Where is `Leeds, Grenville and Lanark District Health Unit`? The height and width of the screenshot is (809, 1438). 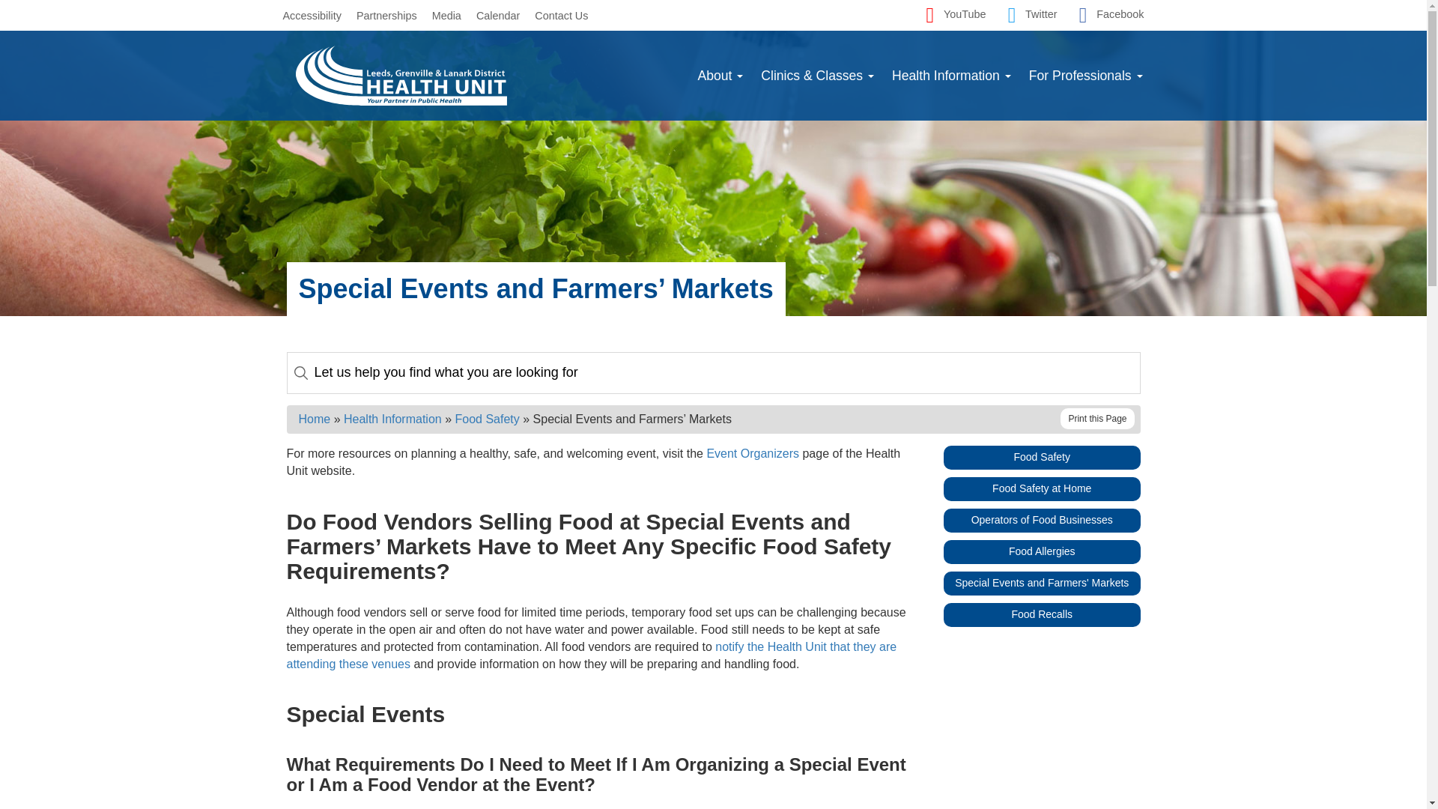 Leeds, Grenville and Lanark District Health Unit is located at coordinates (401, 75).